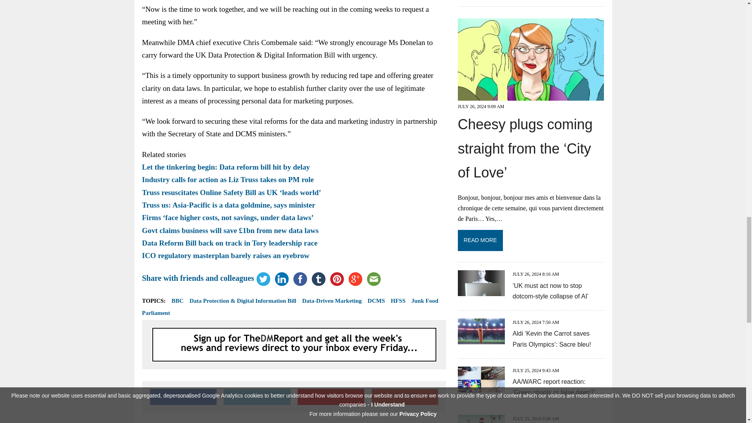 This screenshot has height=423, width=752. I want to click on Pin This Post, so click(331, 396).